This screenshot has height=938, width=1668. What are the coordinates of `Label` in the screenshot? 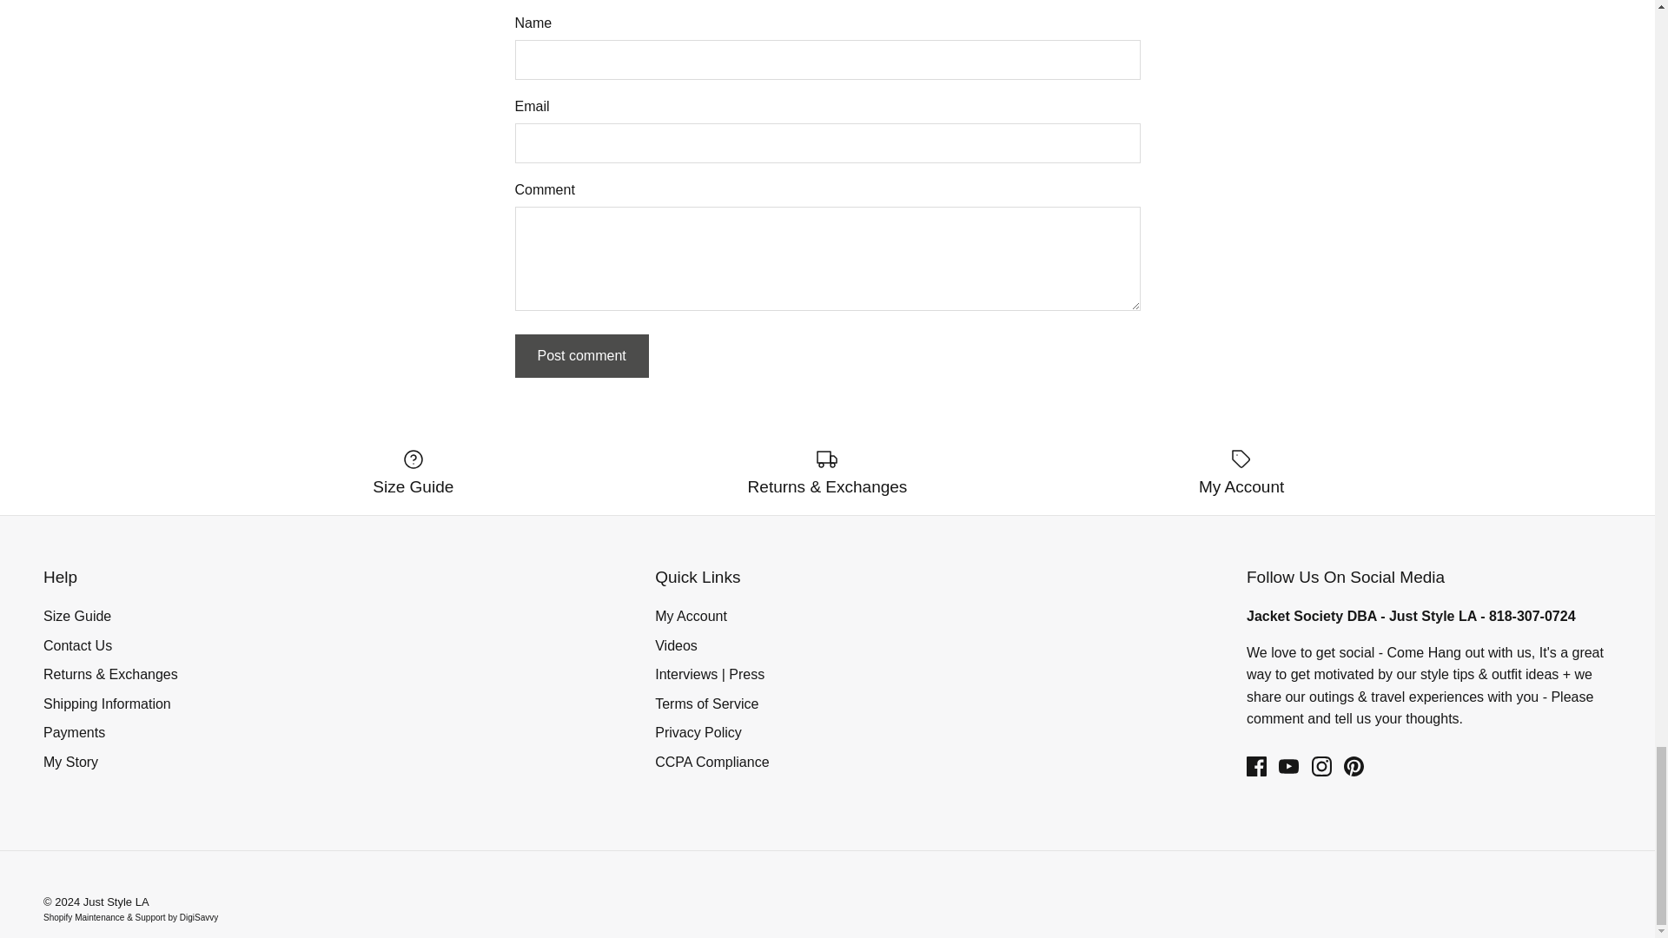 It's located at (1241, 459).